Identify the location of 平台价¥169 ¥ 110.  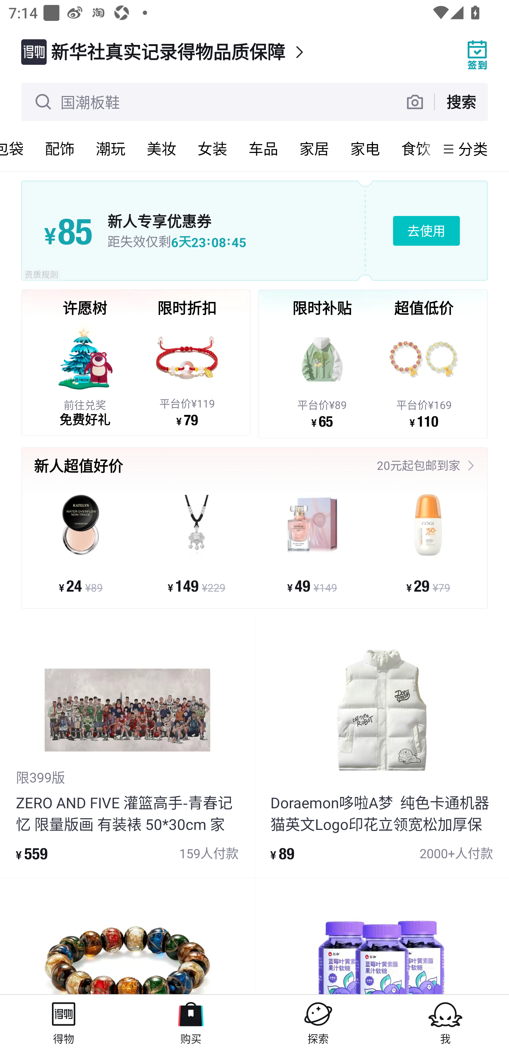
(424, 375).